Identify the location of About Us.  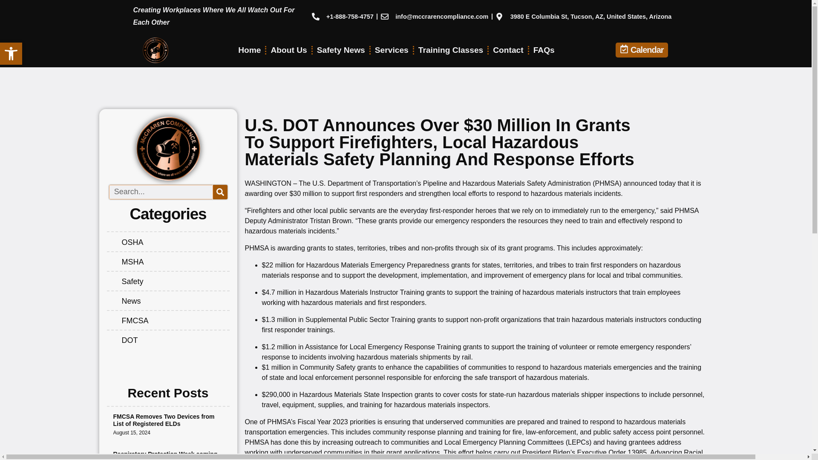
(544, 50).